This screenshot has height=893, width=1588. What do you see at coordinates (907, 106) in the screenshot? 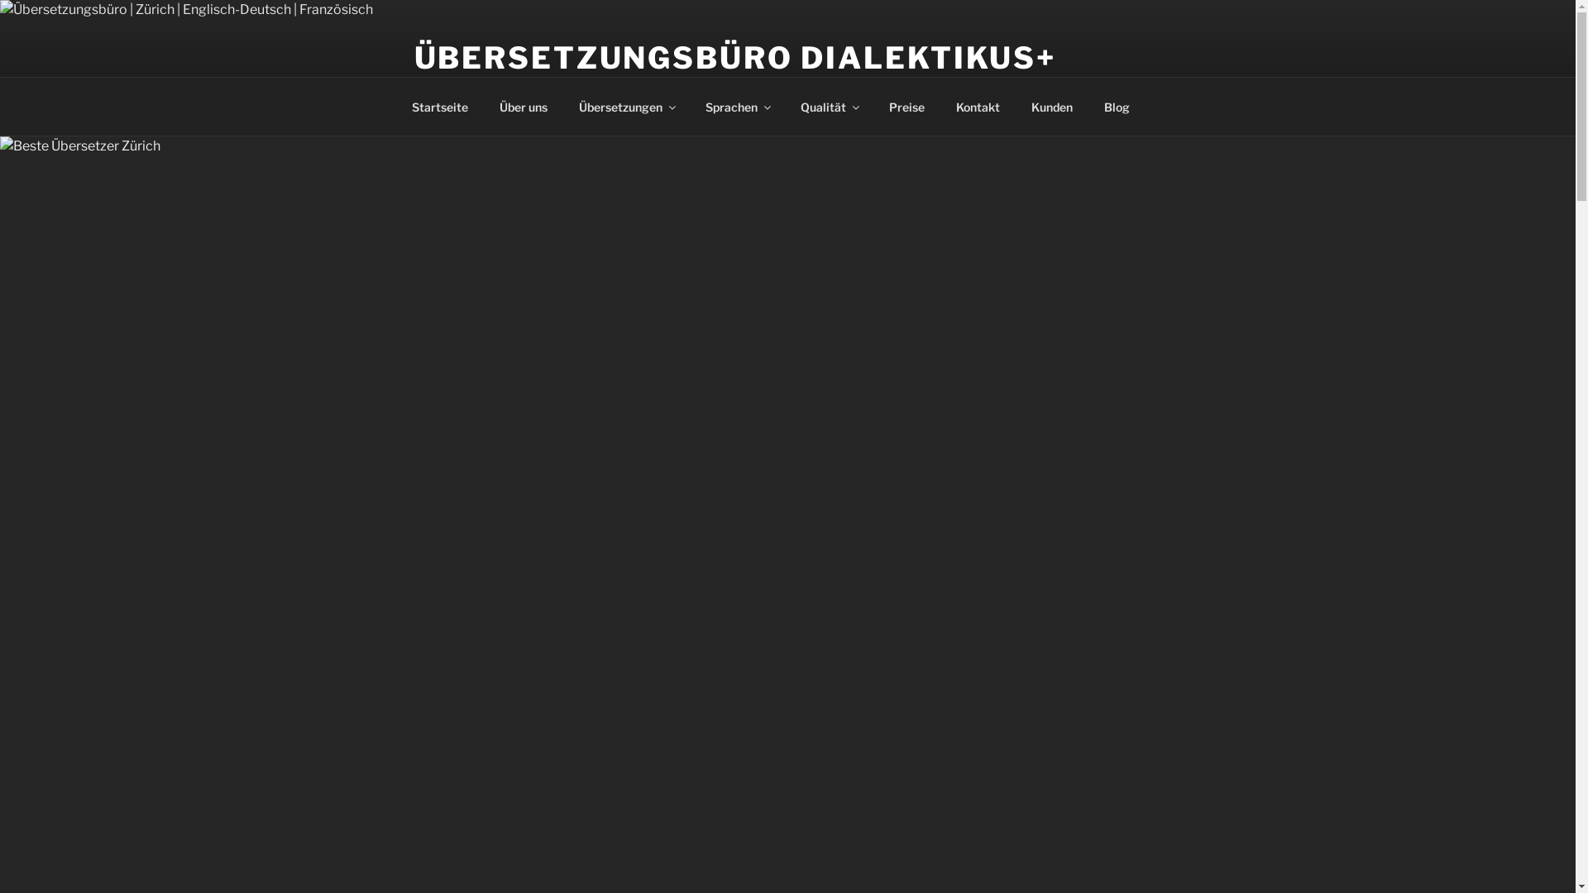
I see `Preise` at bounding box center [907, 106].